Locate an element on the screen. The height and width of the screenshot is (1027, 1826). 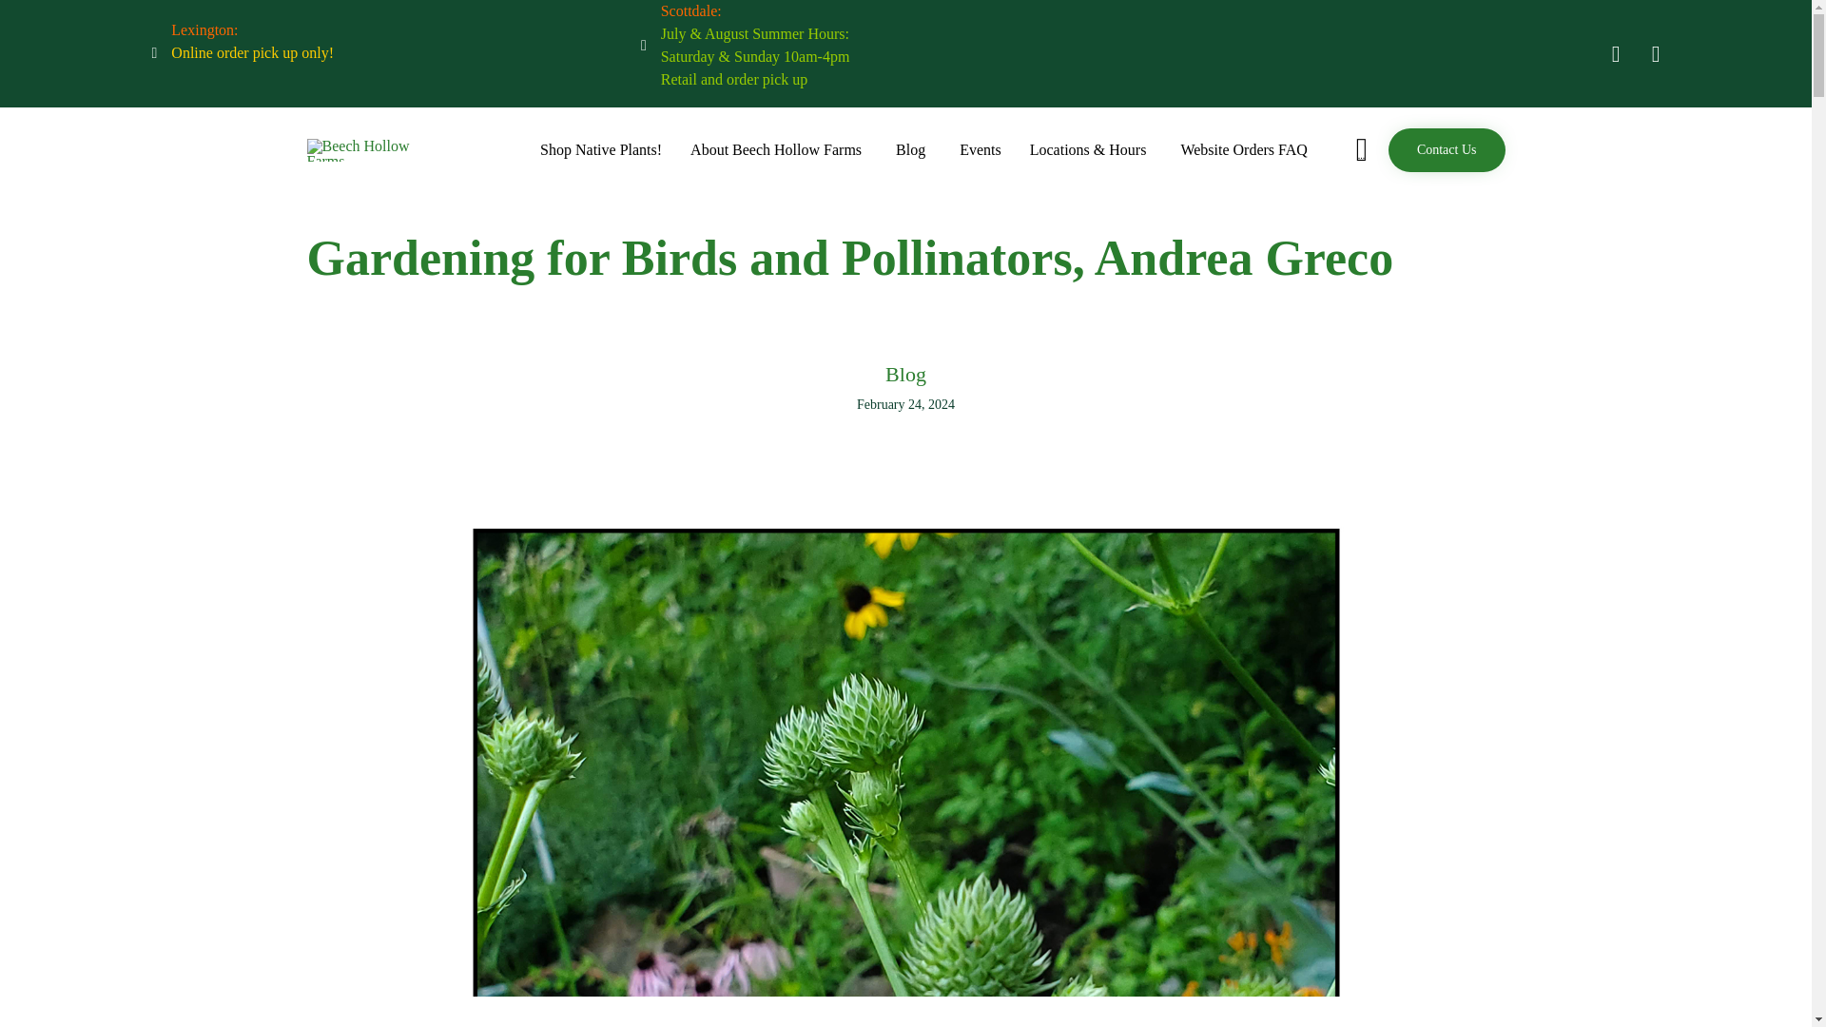
Shop Native Plants! is located at coordinates (600, 149).